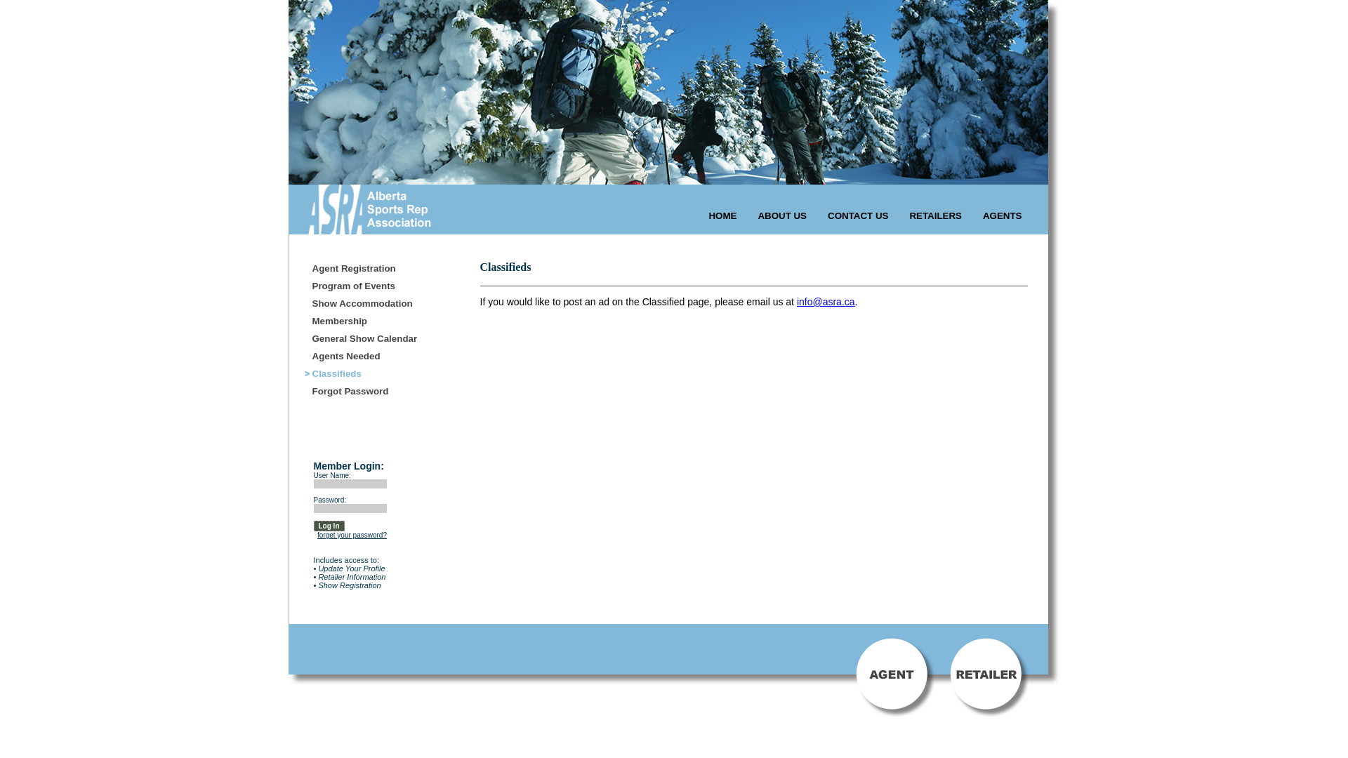 This screenshot has height=758, width=1348. Describe the element at coordinates (360, 392) in the screenshot. I see `Forgot Password` at that location.